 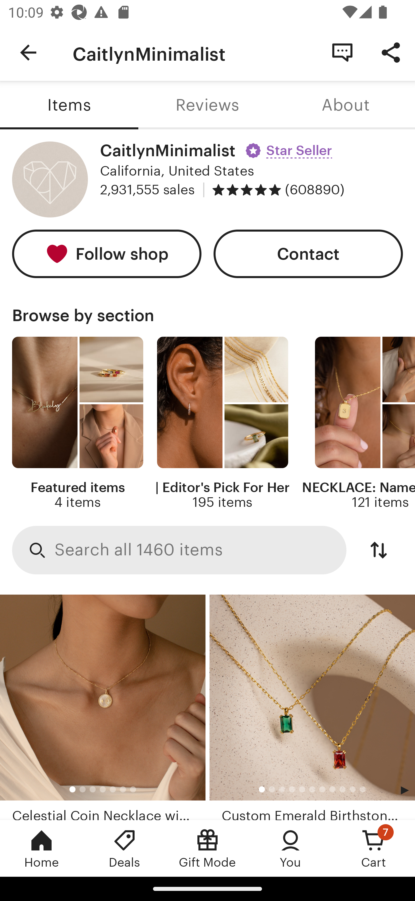 I want to click on Contact, so click(x=308, y=254).